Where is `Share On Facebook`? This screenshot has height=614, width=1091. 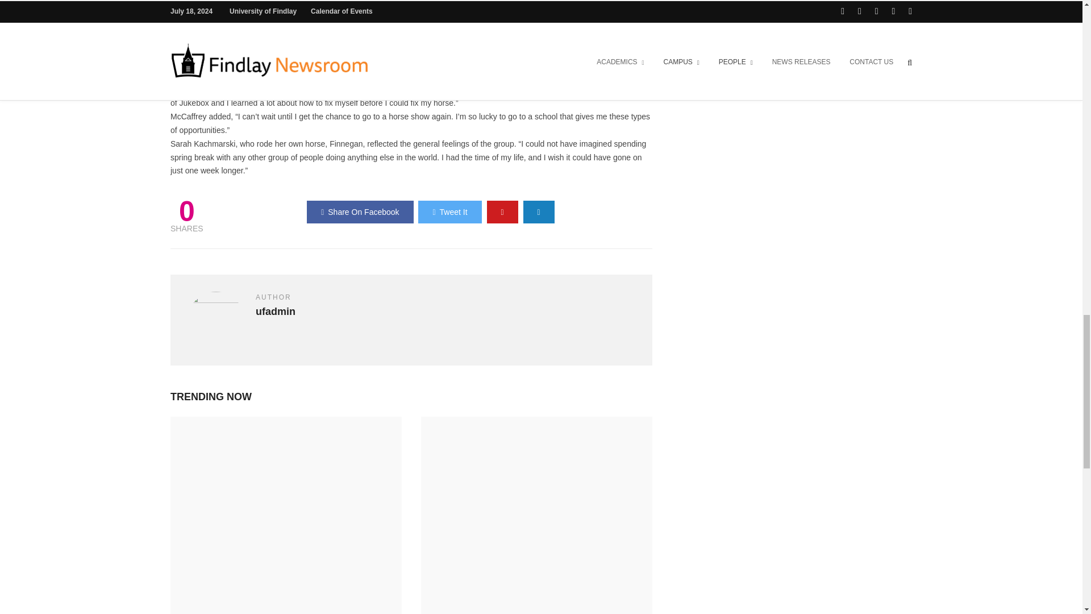 Share On Facebook is located at coordinates (360, 212).